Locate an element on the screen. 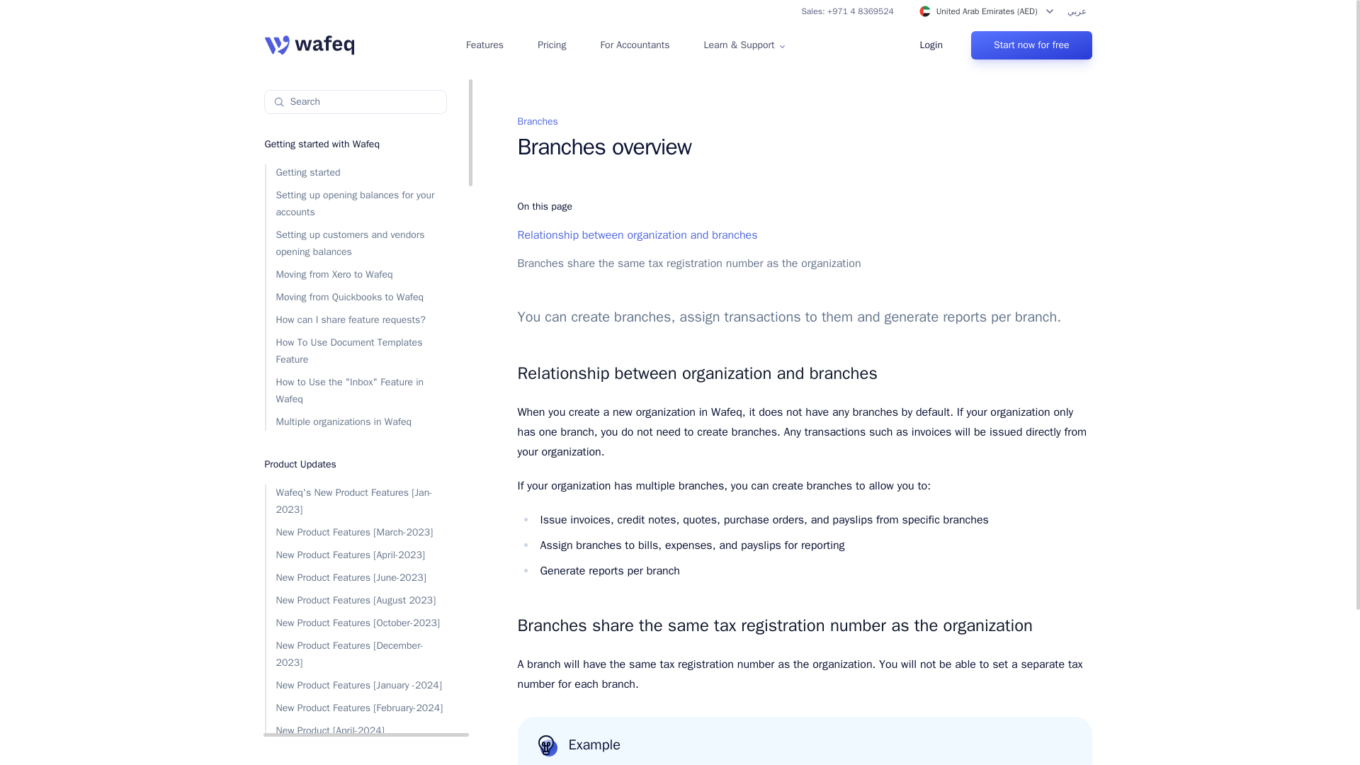  Multiple organizations in Wafeq is located at coordinates (356, 422).